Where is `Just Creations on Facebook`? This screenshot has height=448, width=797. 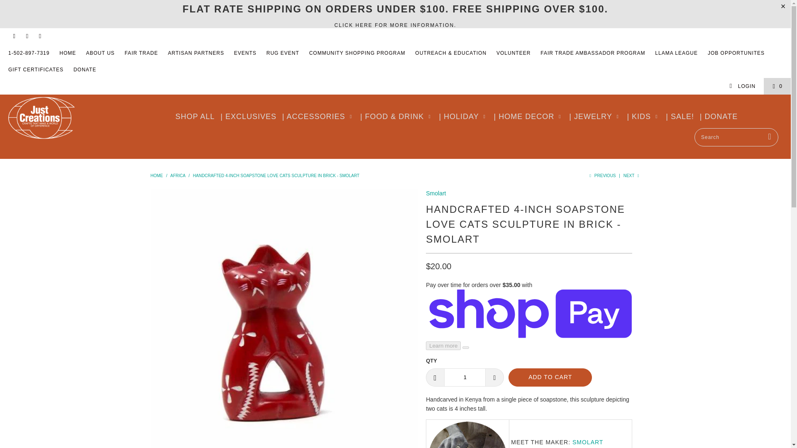 Just Creations on Facebook is located at coordinates (14, 37).